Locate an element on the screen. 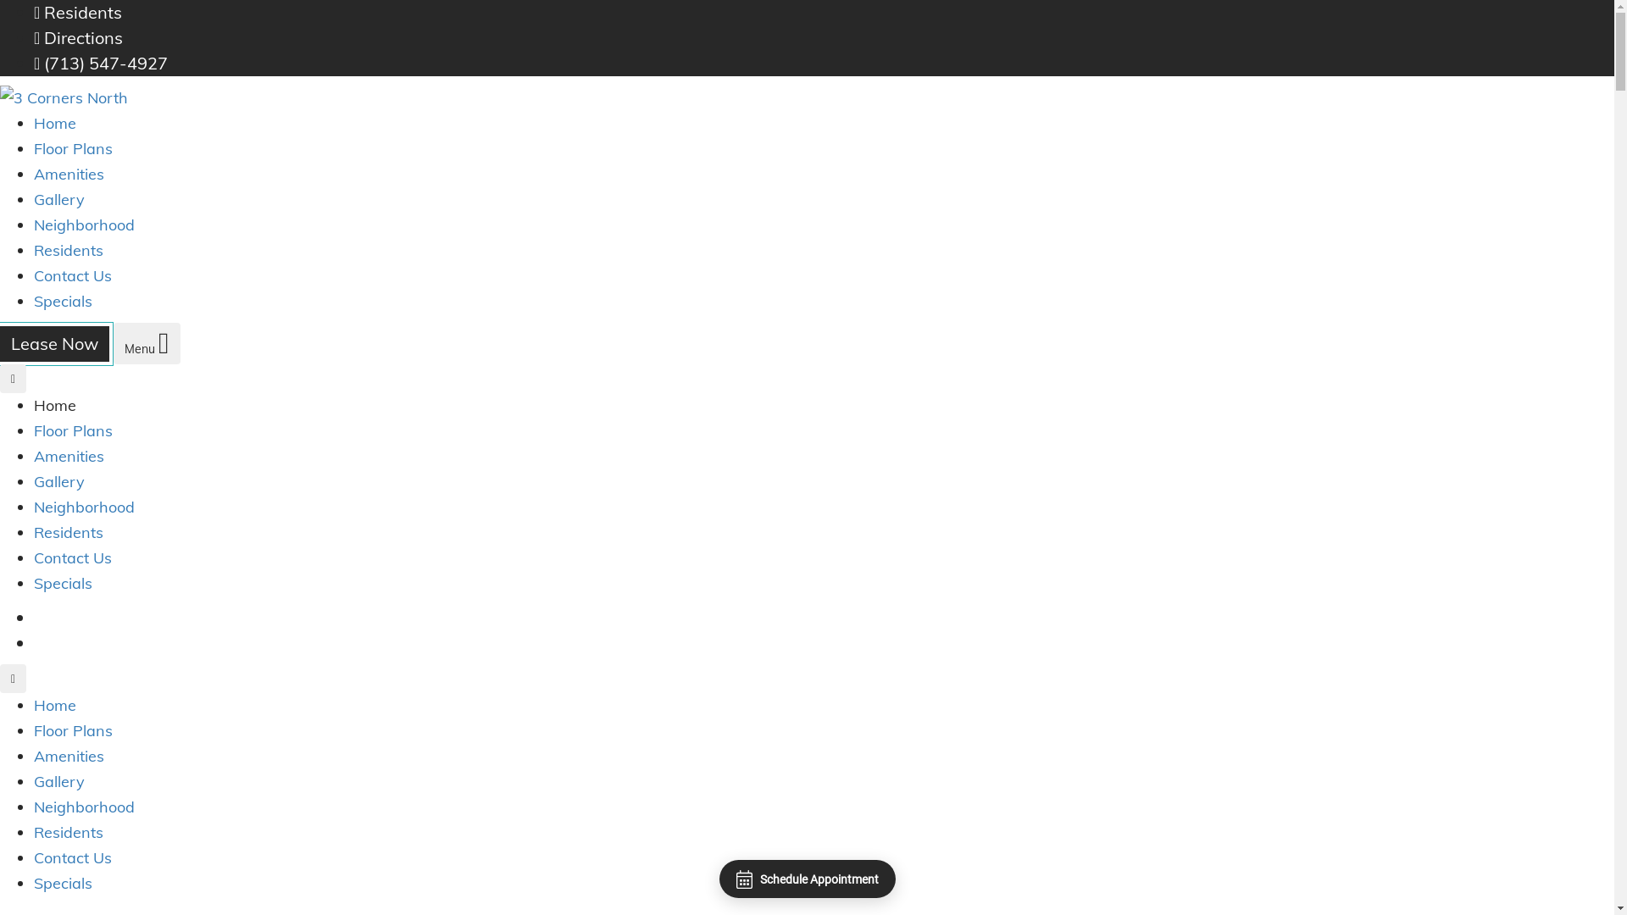 This screenshot has height=915, width=1627. (713) 547-4927 is located at coordinates (101, 63).